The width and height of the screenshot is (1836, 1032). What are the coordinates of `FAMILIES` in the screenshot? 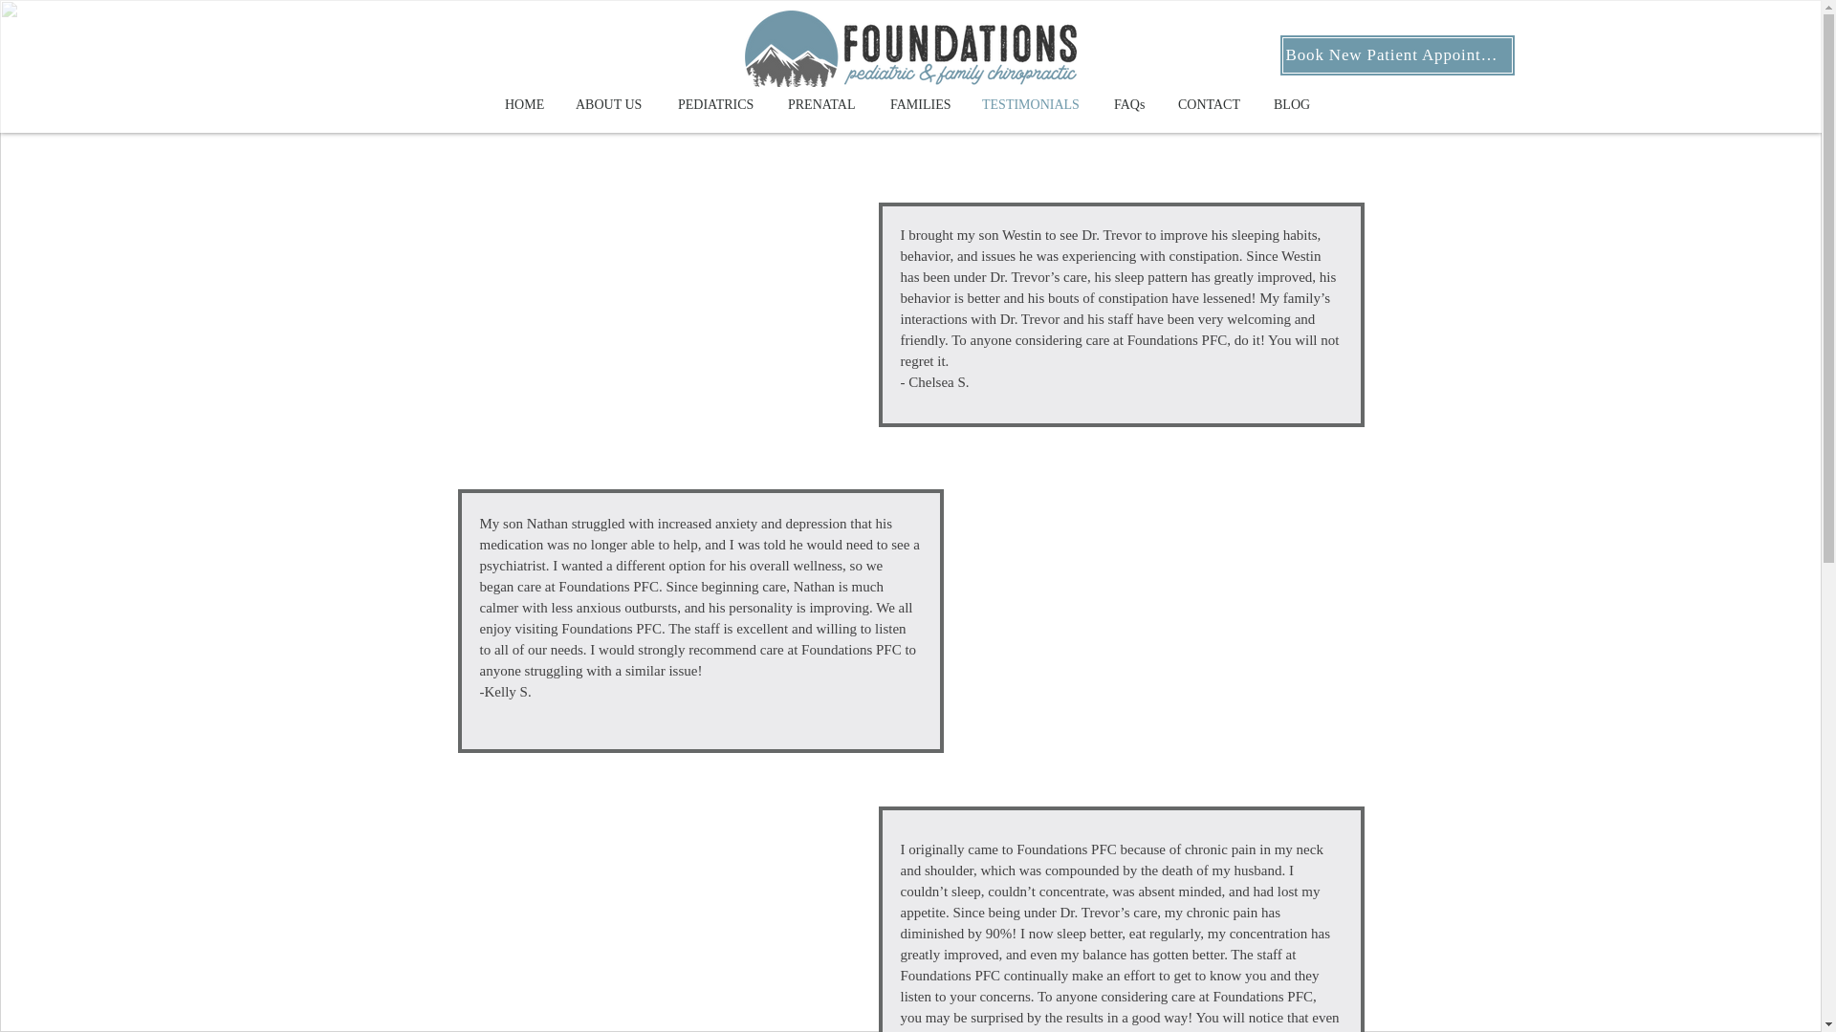 It's located at (921, 104).